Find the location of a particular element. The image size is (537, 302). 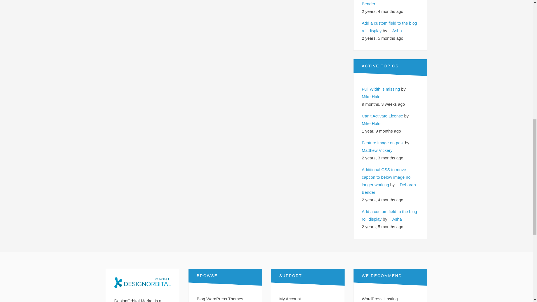

View Deborah Bender's profile is located at coordinates (389, 3).